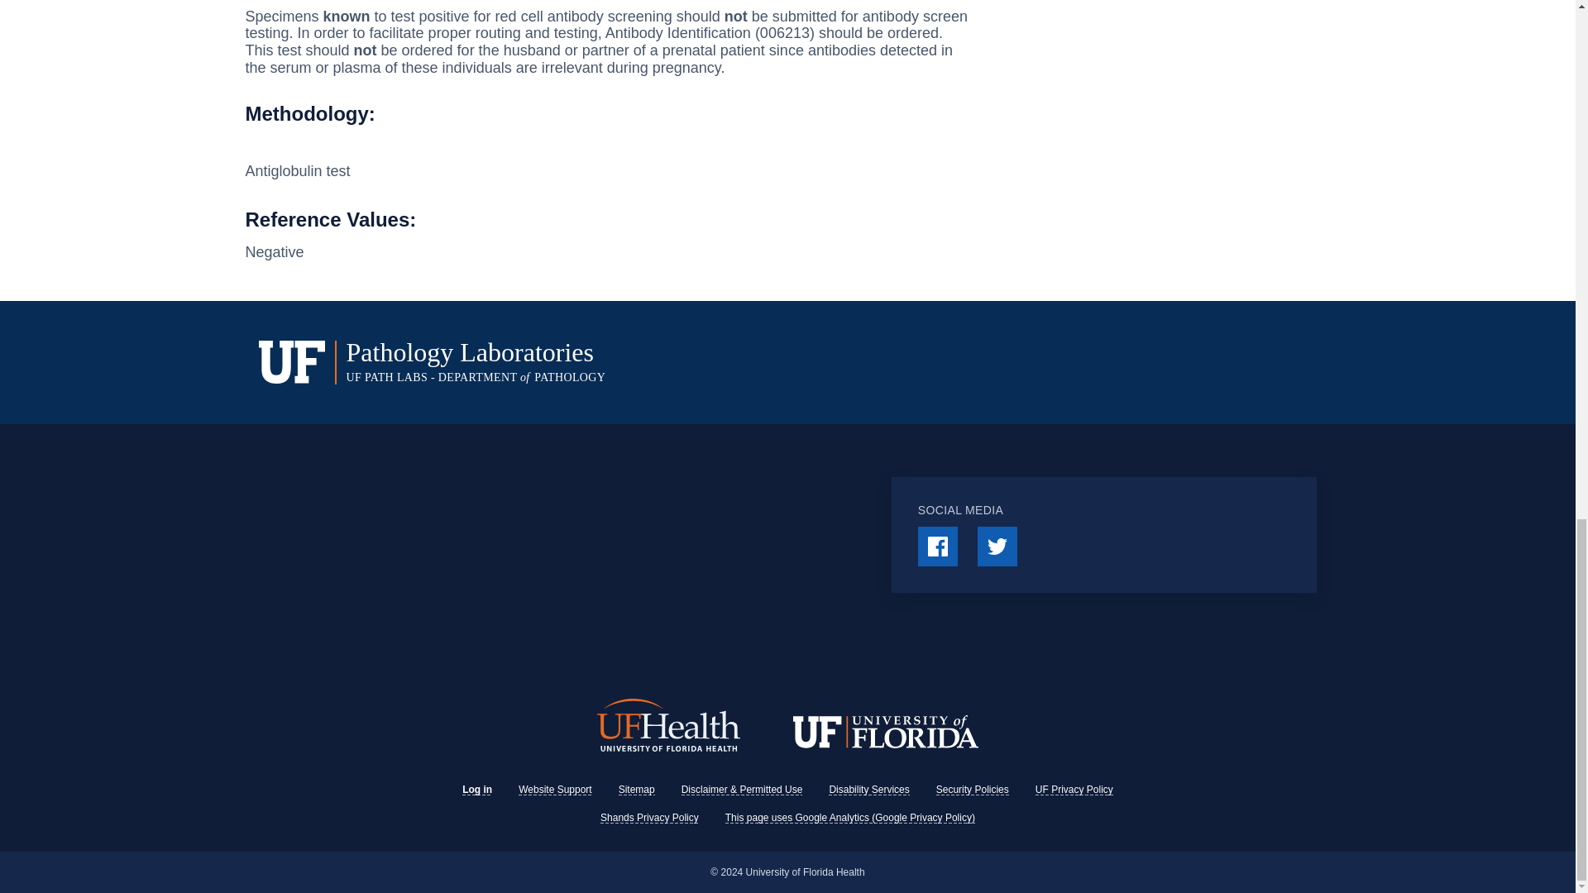 The image size is (1588, 893). What do you see at coordinates (1074, 790) in the screenshot?
I see `UF Privacy Policy` at bounding box center [1074, 790].